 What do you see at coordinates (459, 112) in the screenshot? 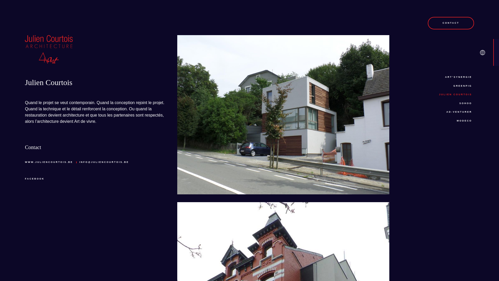
I see `AD-VENTURER` at bounding box center [459, 112].